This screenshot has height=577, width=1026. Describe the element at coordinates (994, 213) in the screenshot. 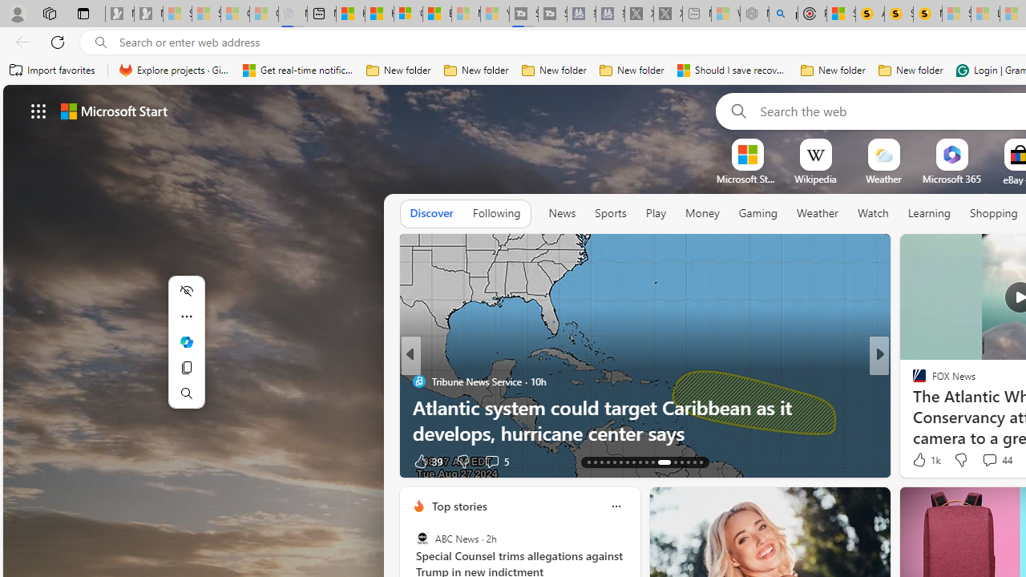

I see `Shopping` at that location.